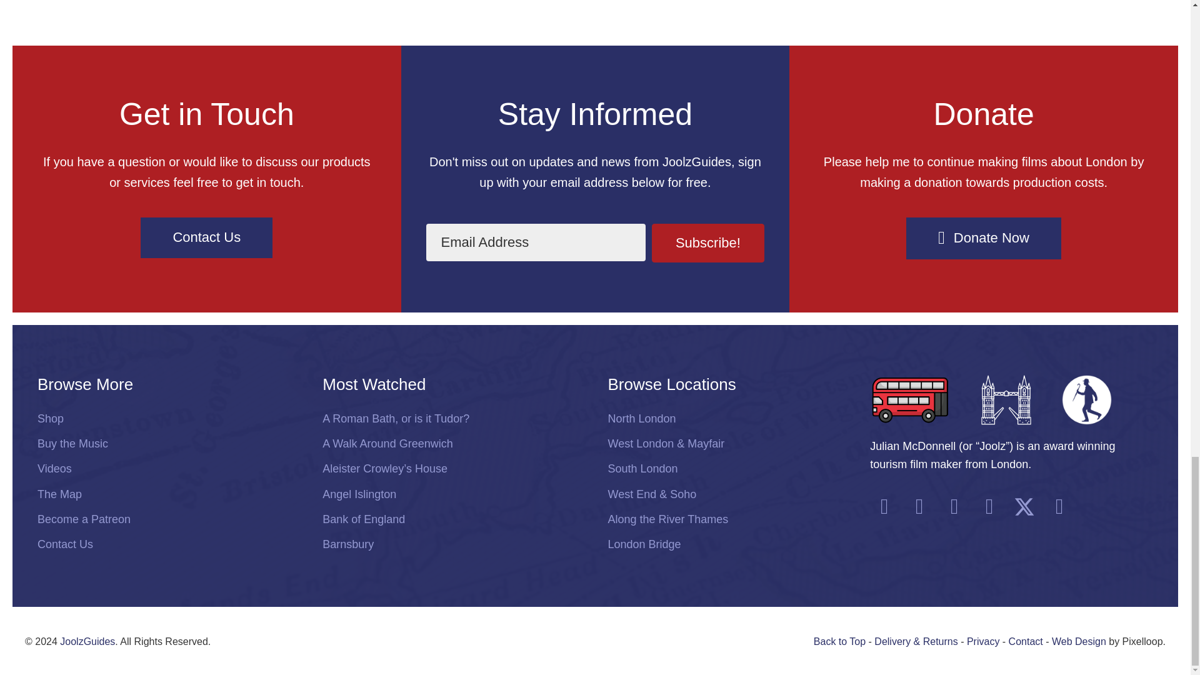  Describe the element at coordinates (167, 545) in the screenshot. I see `Contact Us` at that location.